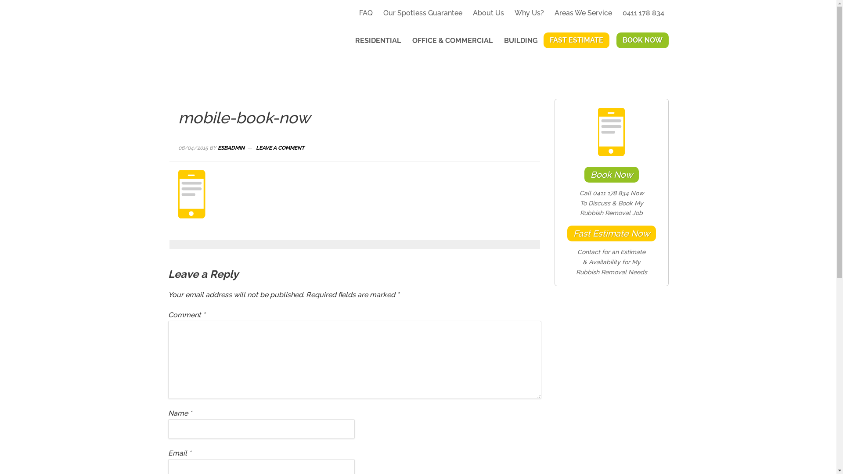 The image size is (843, 474). Describe the element at coordinates (576, 40) in the screenshot. I see `FAST ESTIMATE` at that location.